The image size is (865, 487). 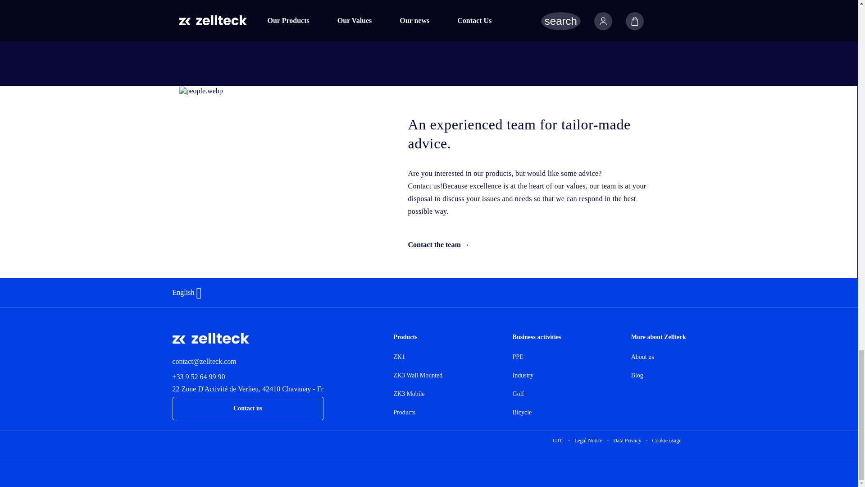 I want to click on Legal Notice, so click(x=588, y=440).